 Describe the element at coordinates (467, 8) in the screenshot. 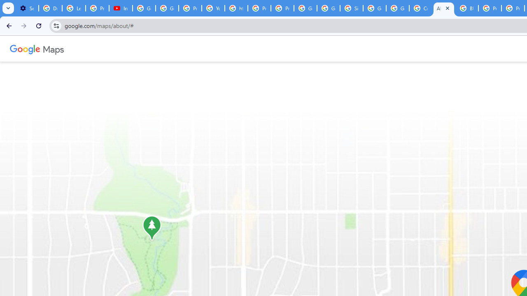

I see `Blogger Policies and Guidelines - Transparency Center` at that location.